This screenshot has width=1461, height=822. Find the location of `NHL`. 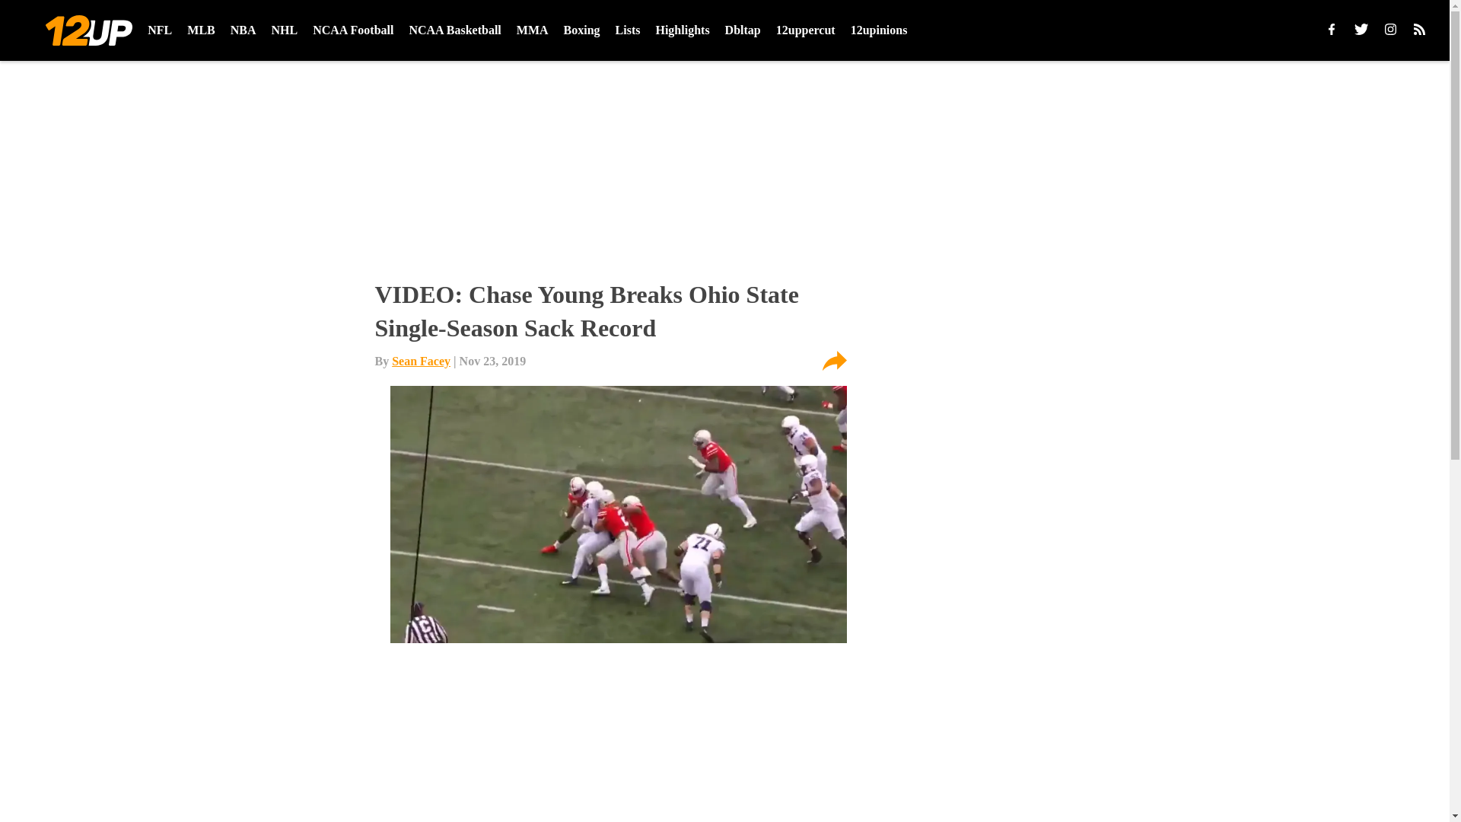

NHL is located at coordinates (285, 30).